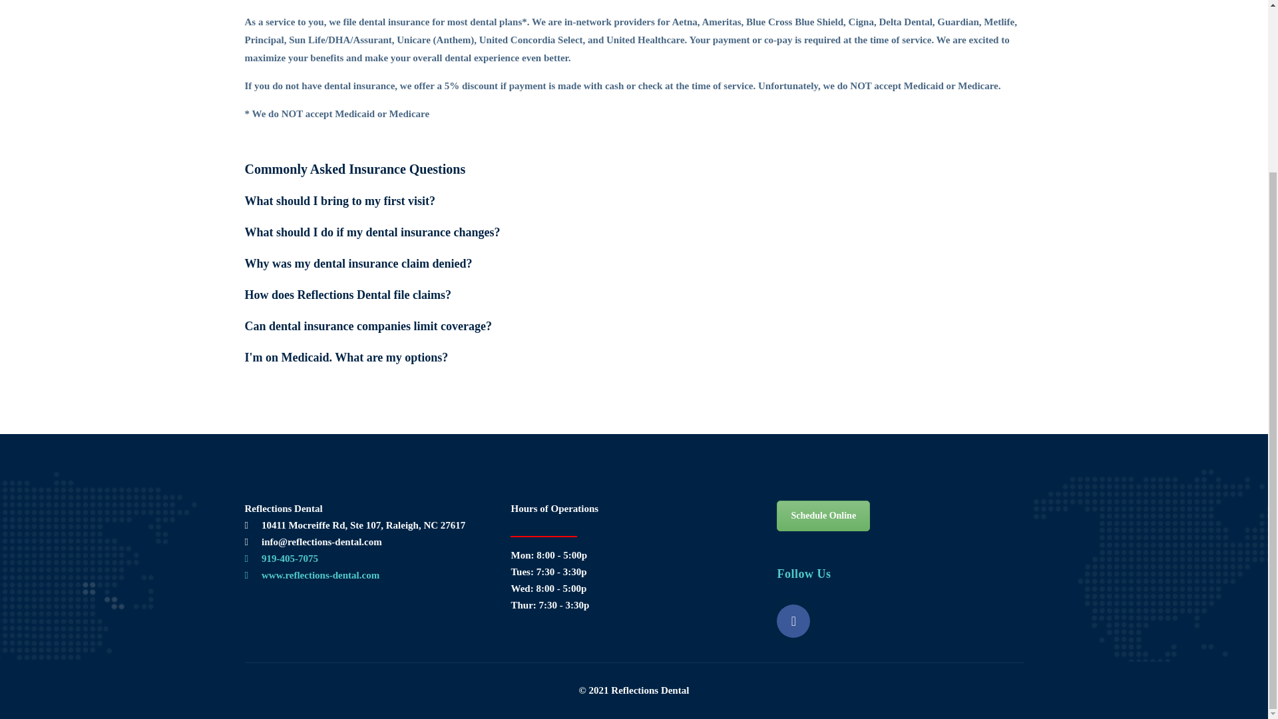  Describe the element at coordinates (290, 558) in the screenshot. I see `919-405-7075` at that location.